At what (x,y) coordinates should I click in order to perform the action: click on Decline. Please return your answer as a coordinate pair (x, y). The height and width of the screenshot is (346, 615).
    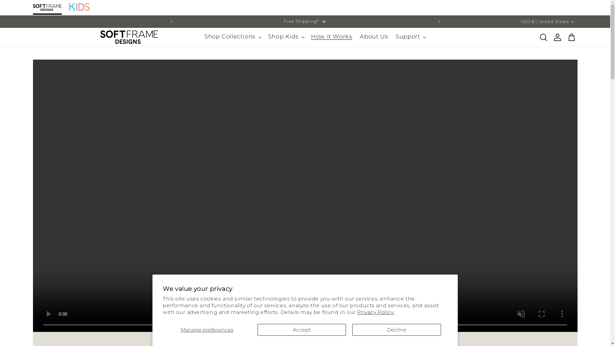
    Looking at the image, I should click on (397, 329).